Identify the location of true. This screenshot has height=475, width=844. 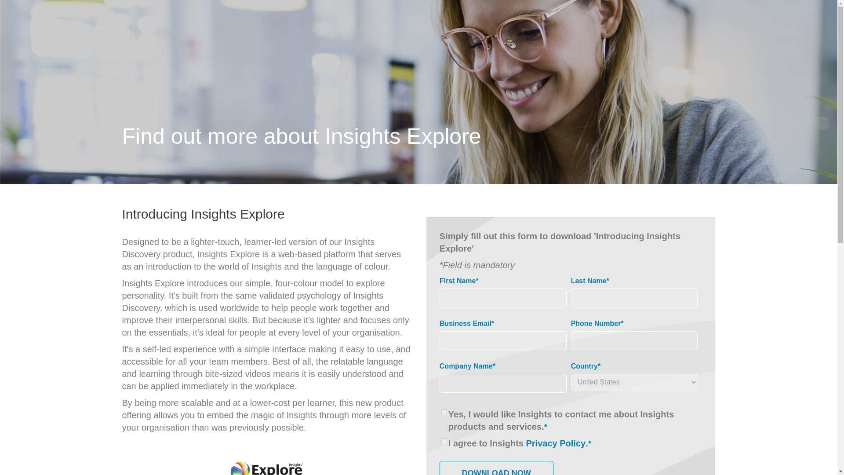
(444, 441).